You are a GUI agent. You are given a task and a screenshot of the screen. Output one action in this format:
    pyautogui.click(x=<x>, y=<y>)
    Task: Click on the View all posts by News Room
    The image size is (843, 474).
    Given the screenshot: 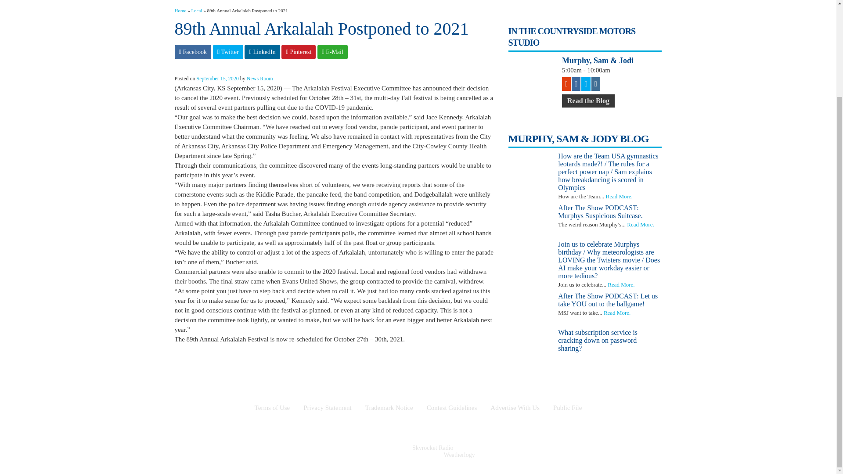 What is the action you would take?
    pyautogui.click(x=260, y=78)
    